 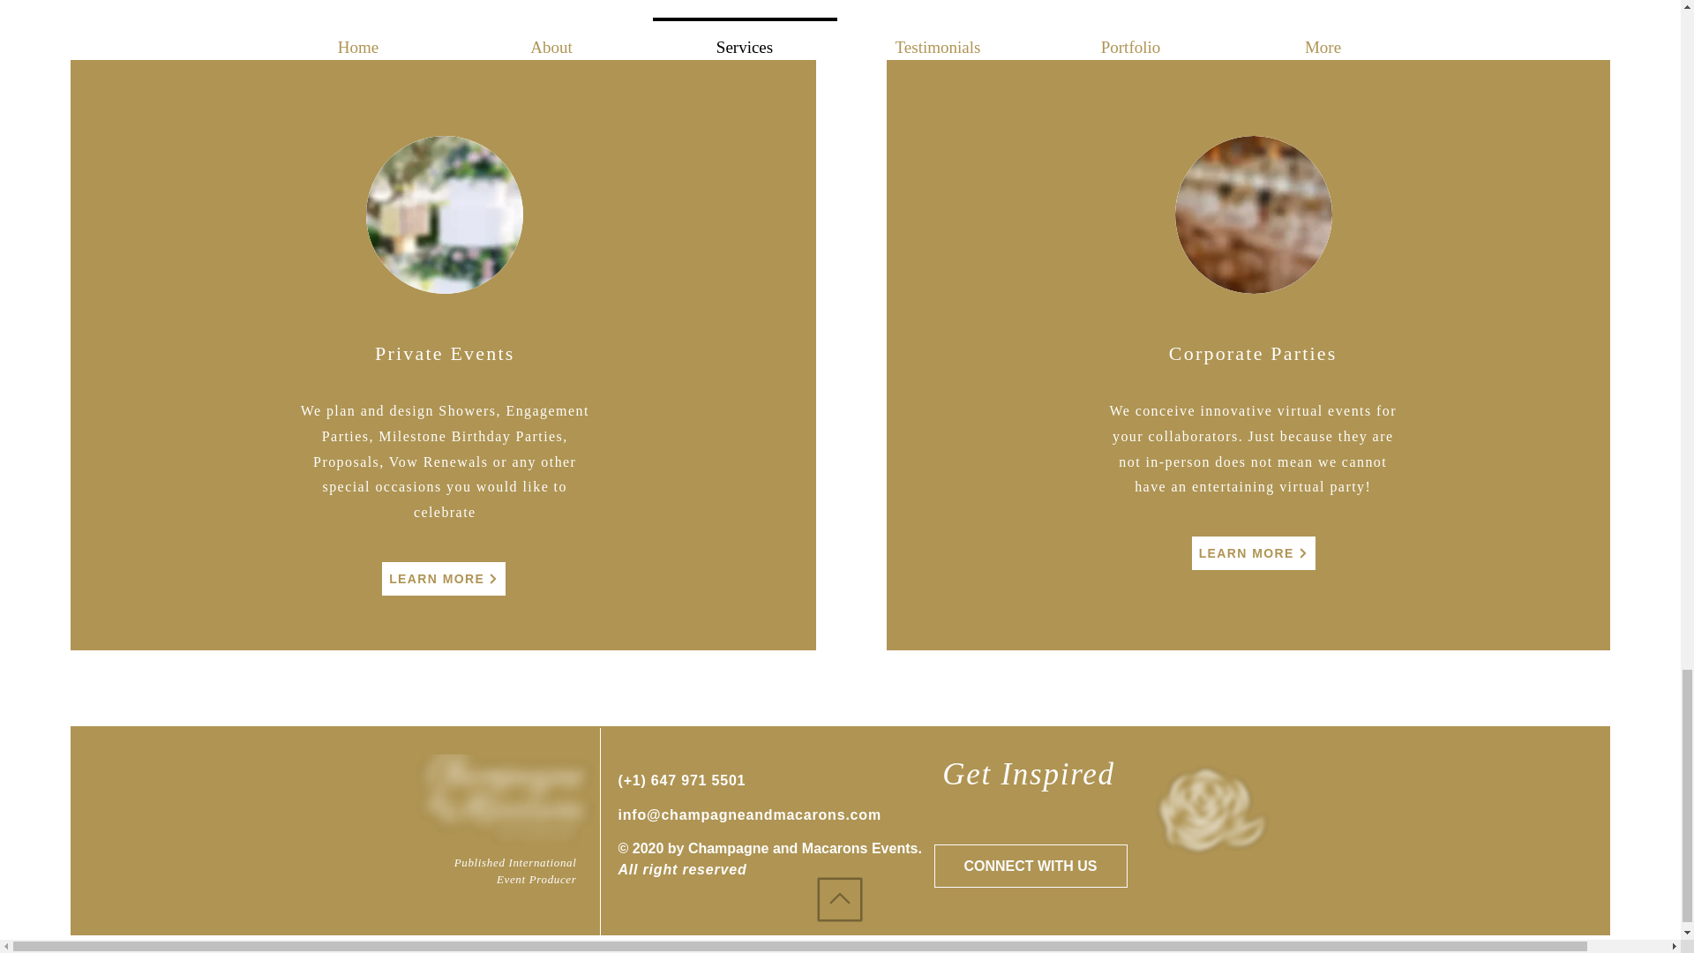 I want to click on CONNECT WITH US, so click(x=1029, y=865).